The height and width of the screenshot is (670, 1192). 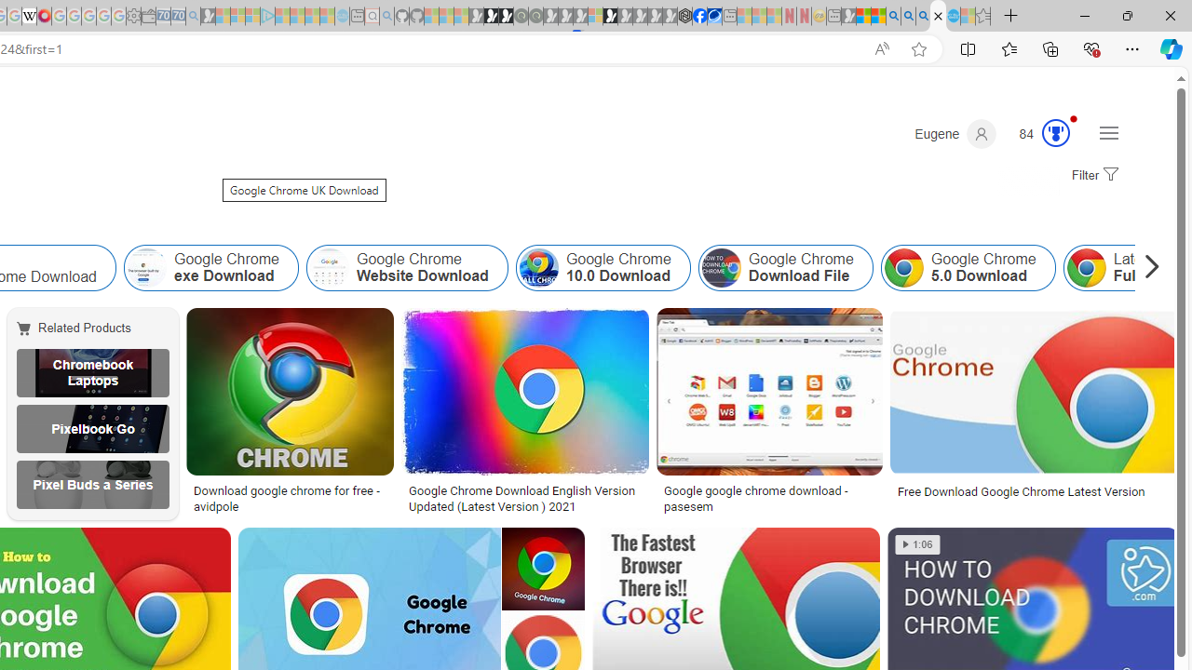 I want to click on Image result for Google Chrome UK Download, so click(x=1034, y=392).